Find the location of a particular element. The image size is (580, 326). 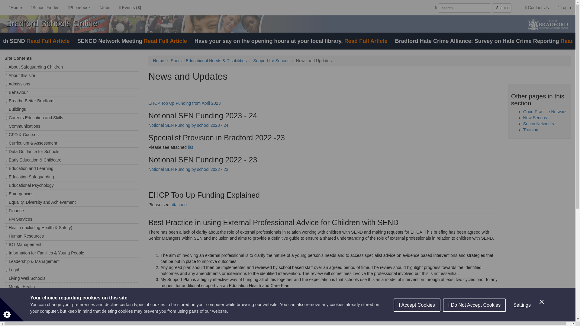

Read Full Article is located at coordinates (48, 41).